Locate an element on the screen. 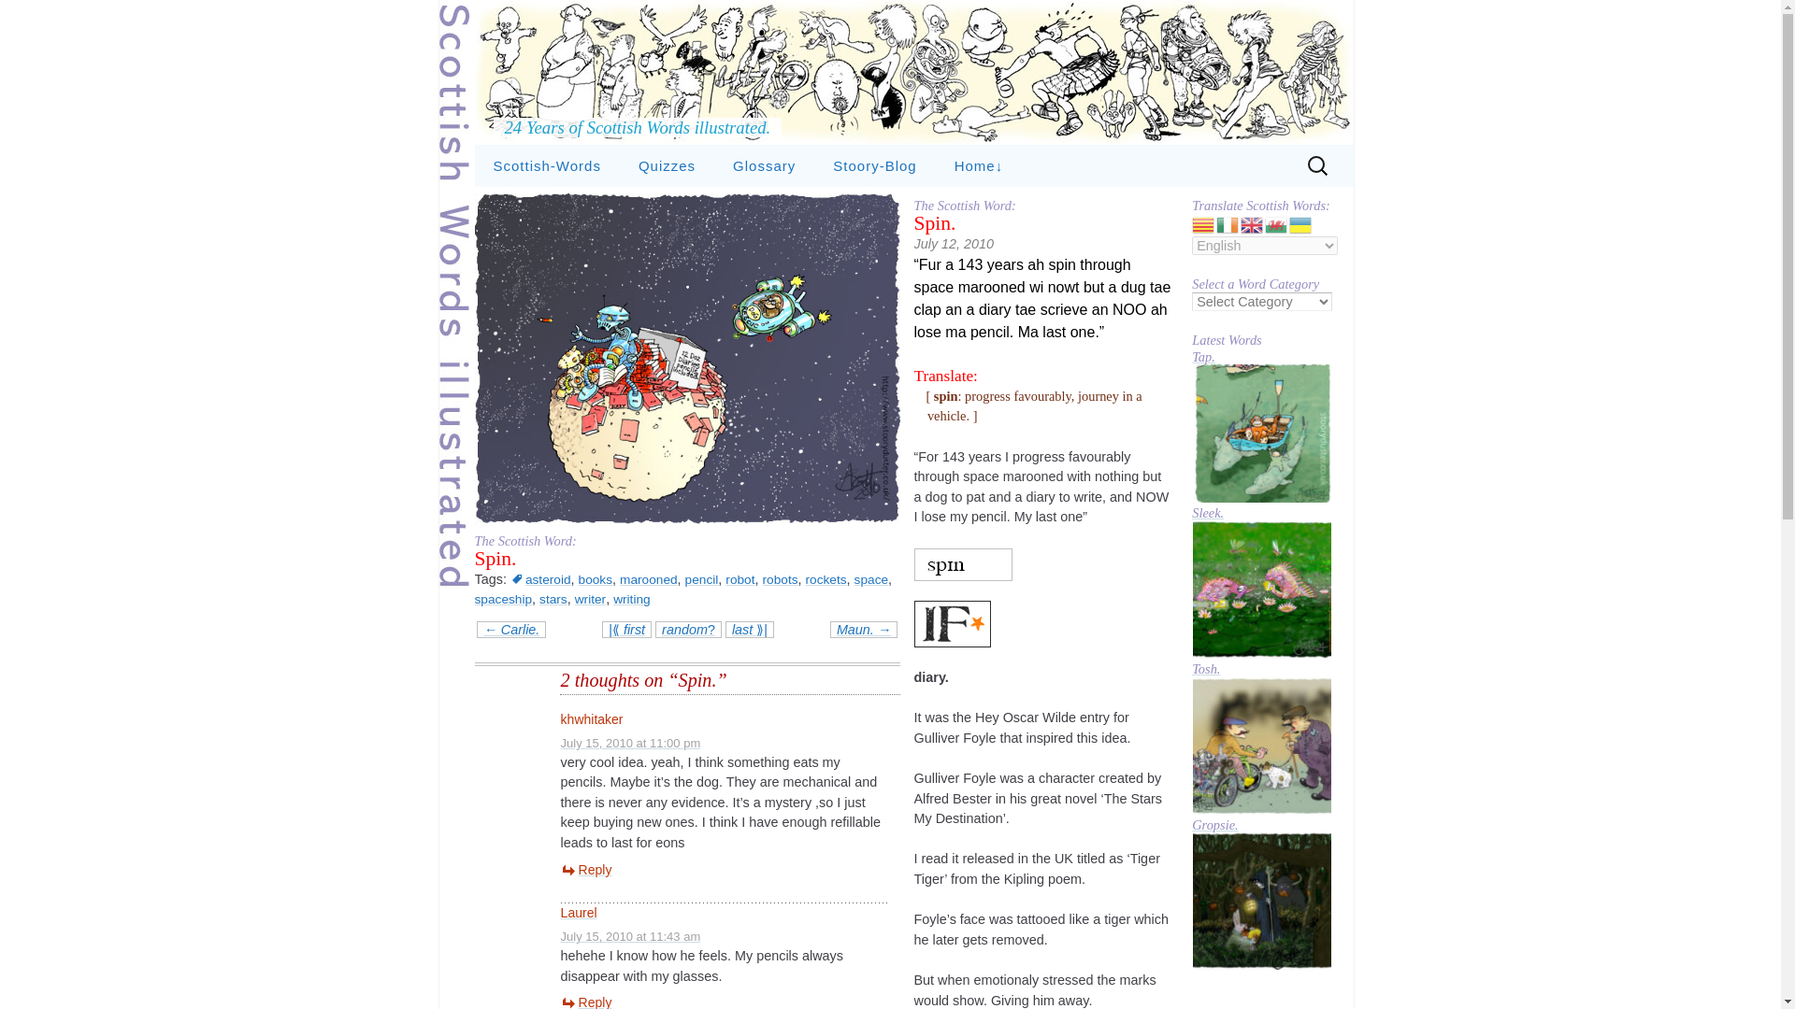 Image resolution: width=1795 pixels, height=1009 pixels. Permanent Link to Sleek. is located at coordinates (1261, 589).